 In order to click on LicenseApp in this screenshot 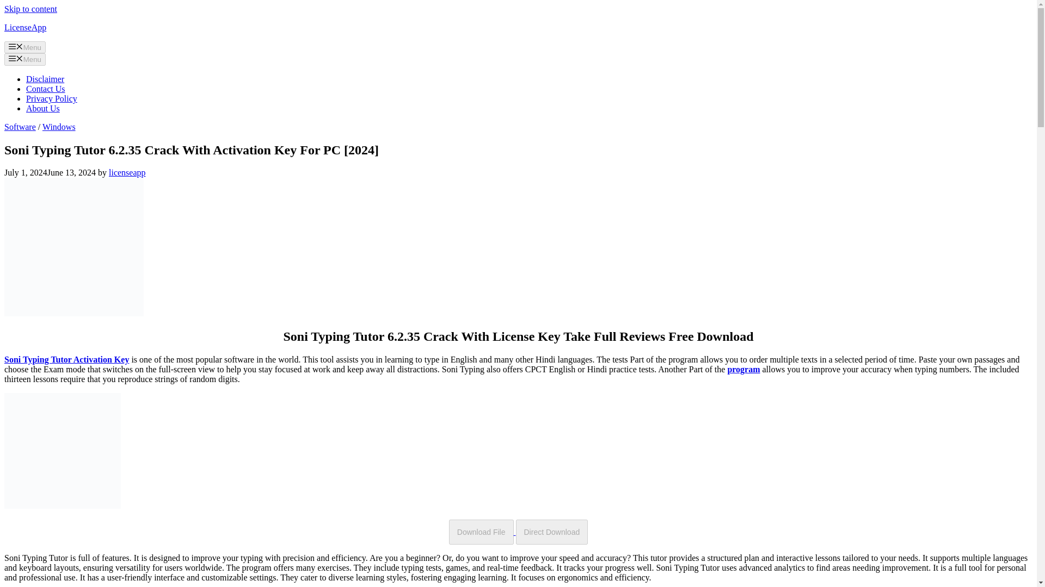, I will do `click(25, 27)`.